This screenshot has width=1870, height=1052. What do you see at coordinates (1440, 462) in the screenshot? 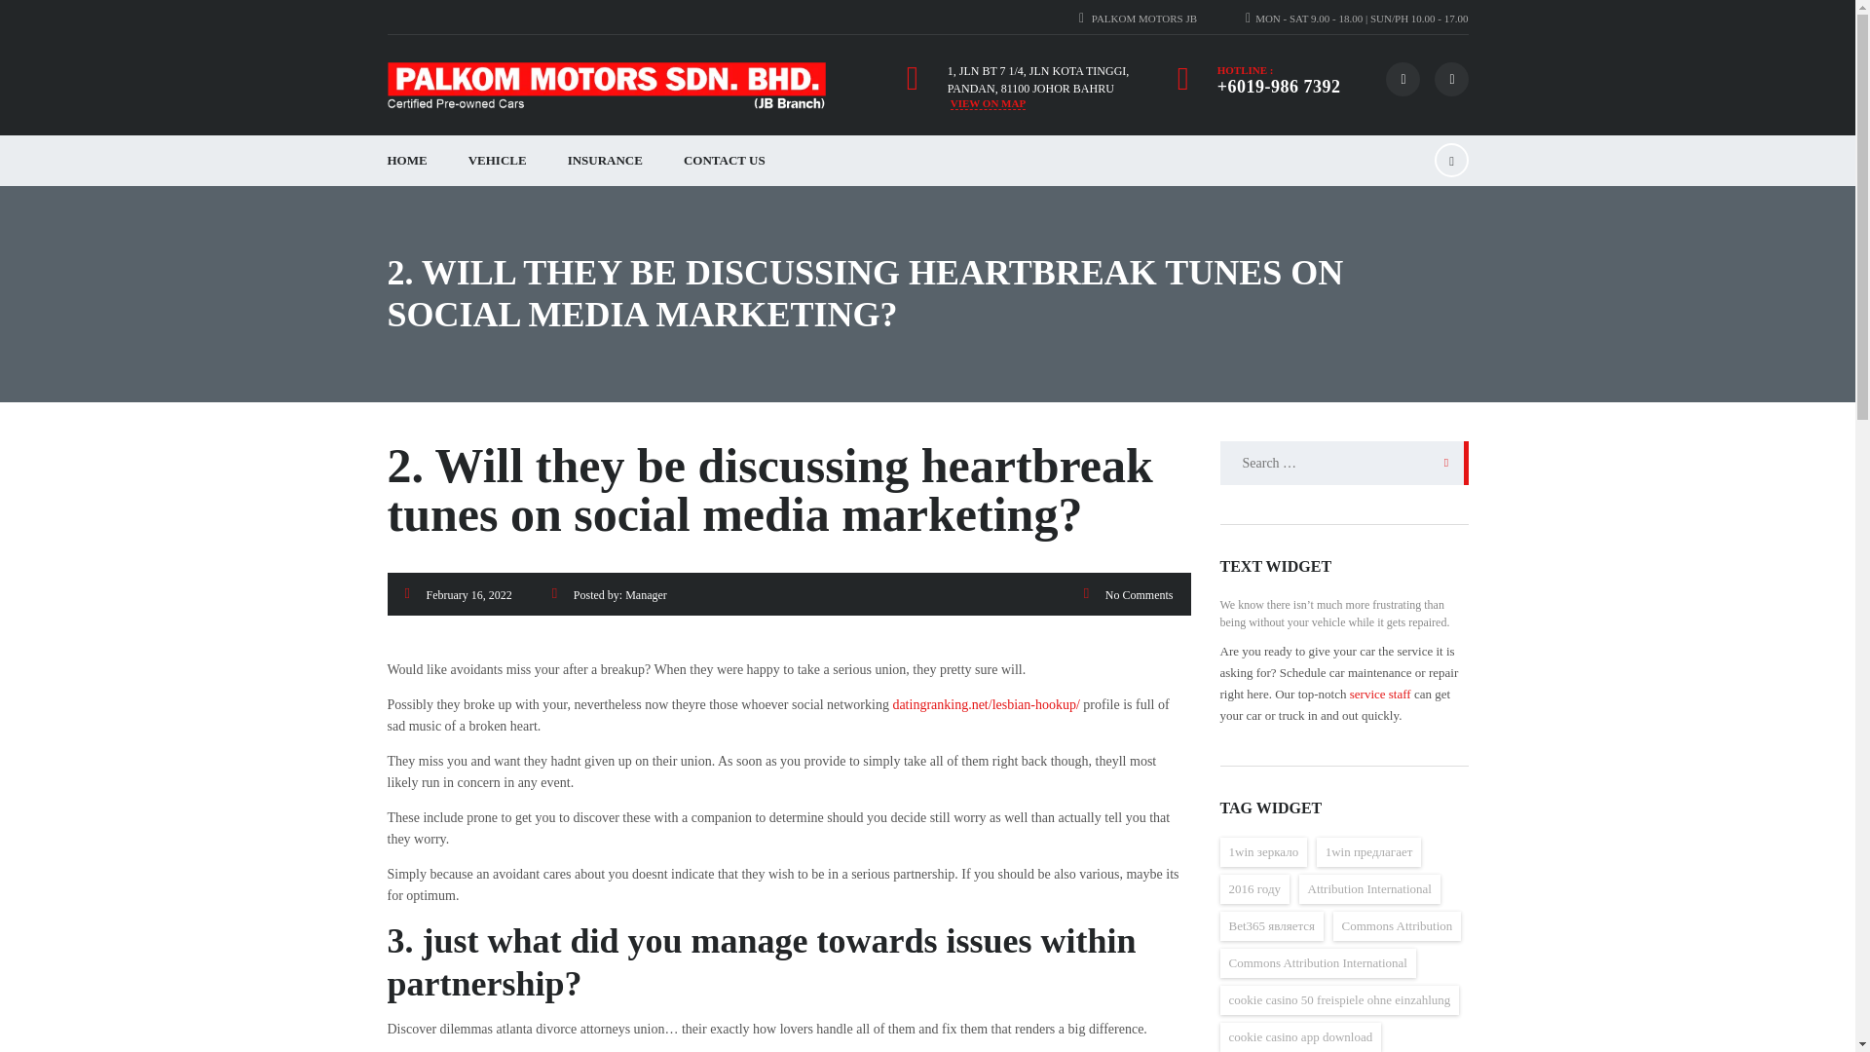
I see `Search` at bounding box center [1440, 462].